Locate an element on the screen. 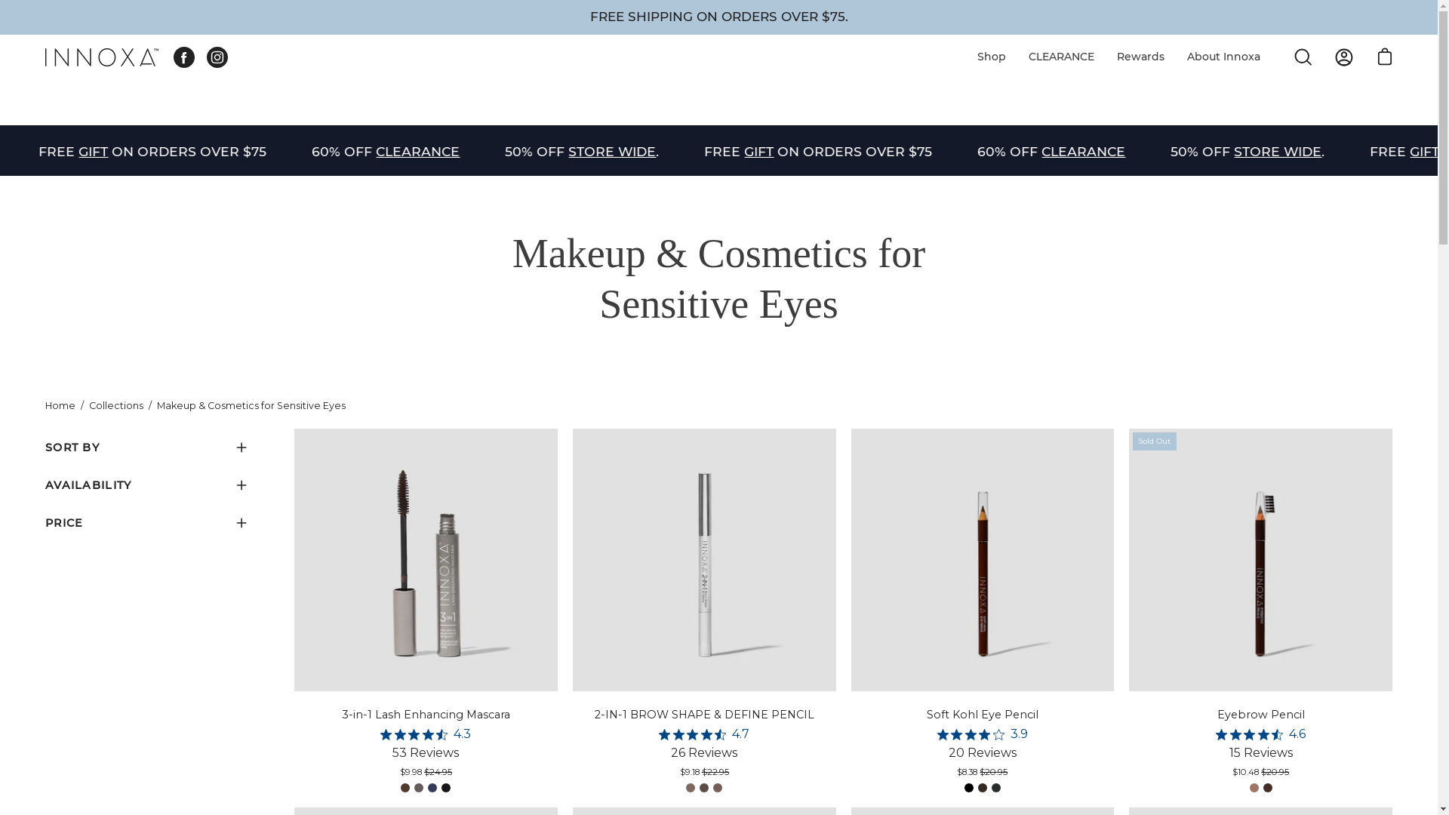 Image resolution: width=1449 pixels, height=815 pixels. $9.18 $22.95 is located at coordinates (705, 773).